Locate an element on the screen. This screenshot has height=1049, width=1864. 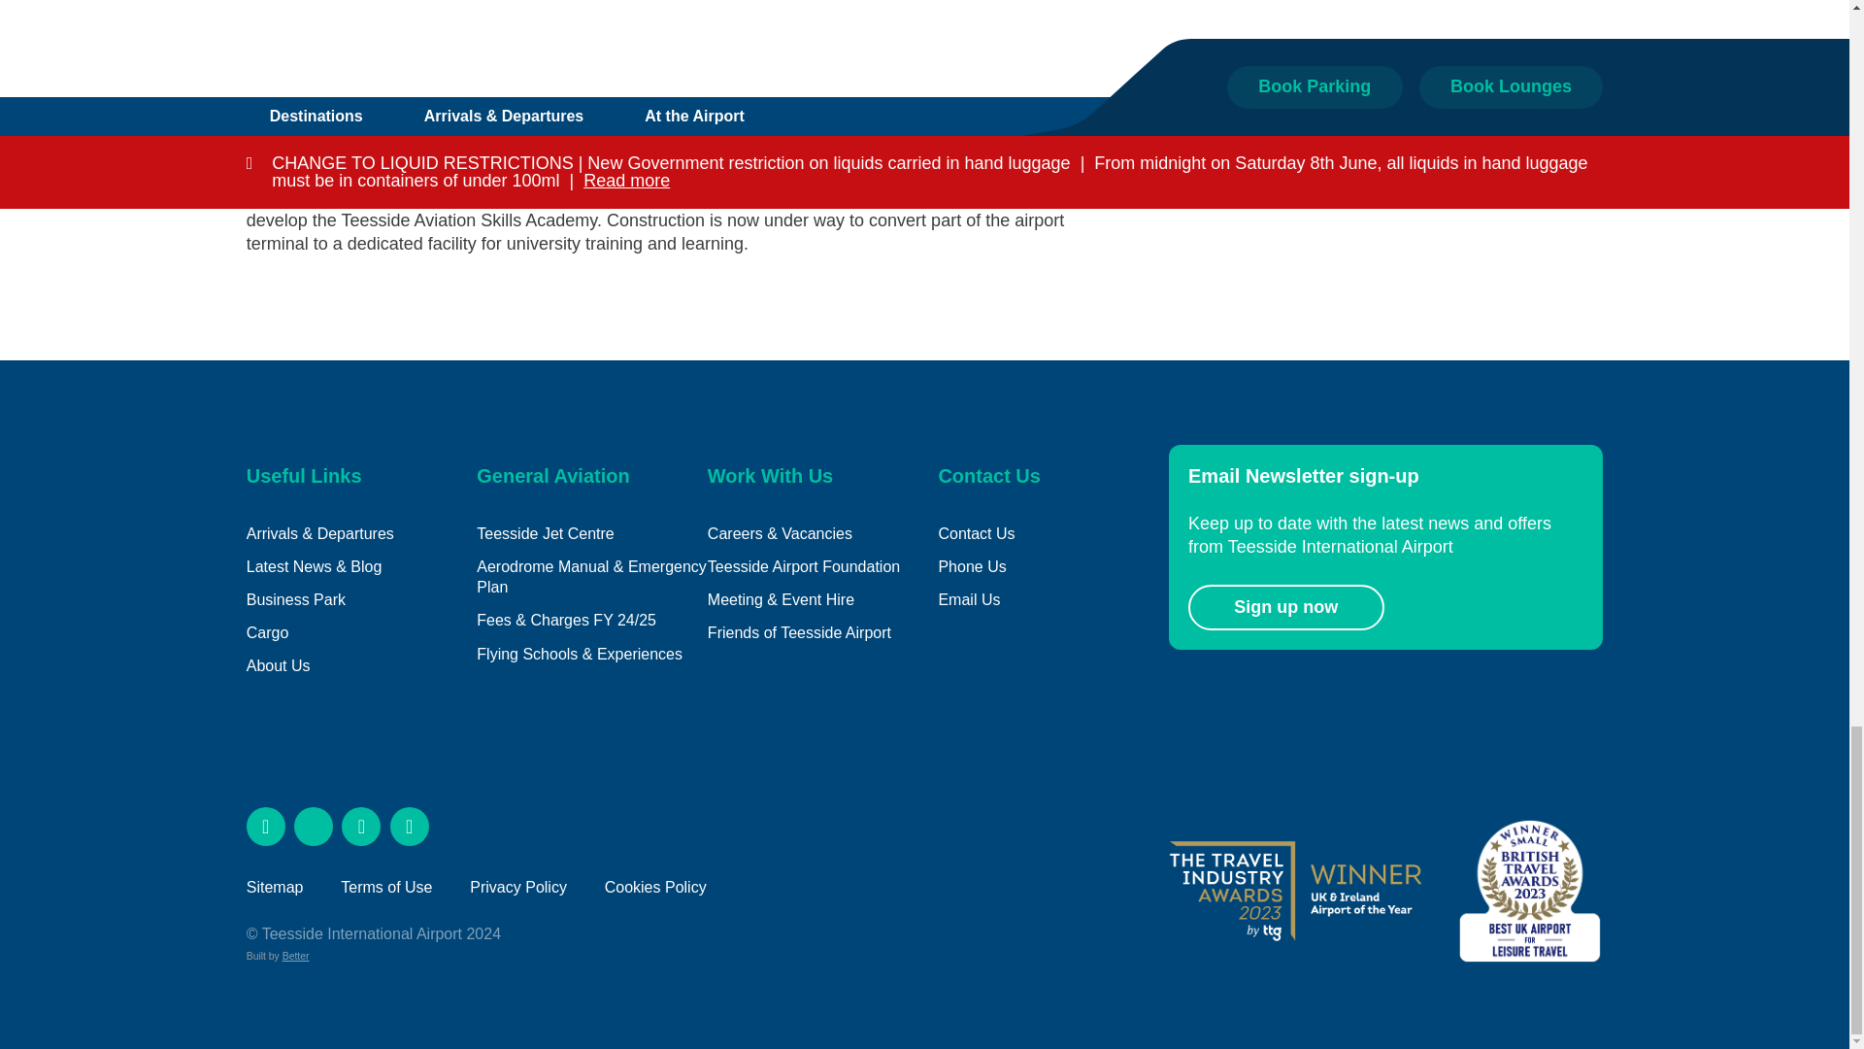
Follow us on Instagram is located at coordinates (360, 826).